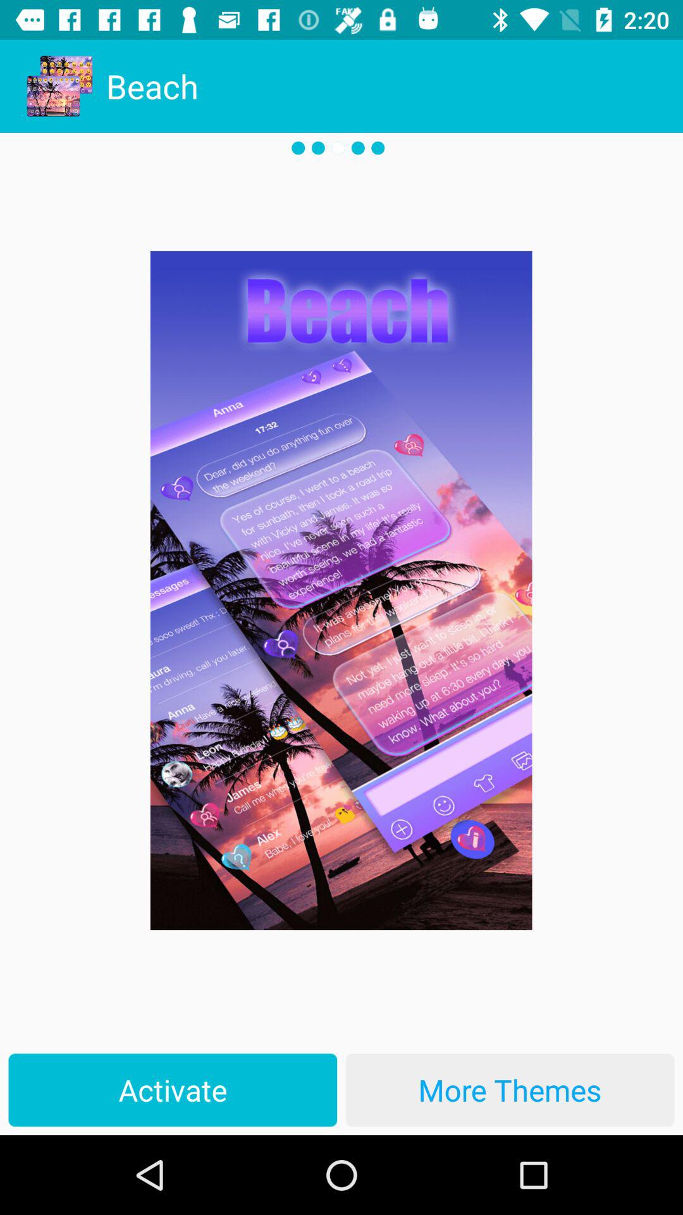  I want to click on click more themes item, so click(510, 1090).